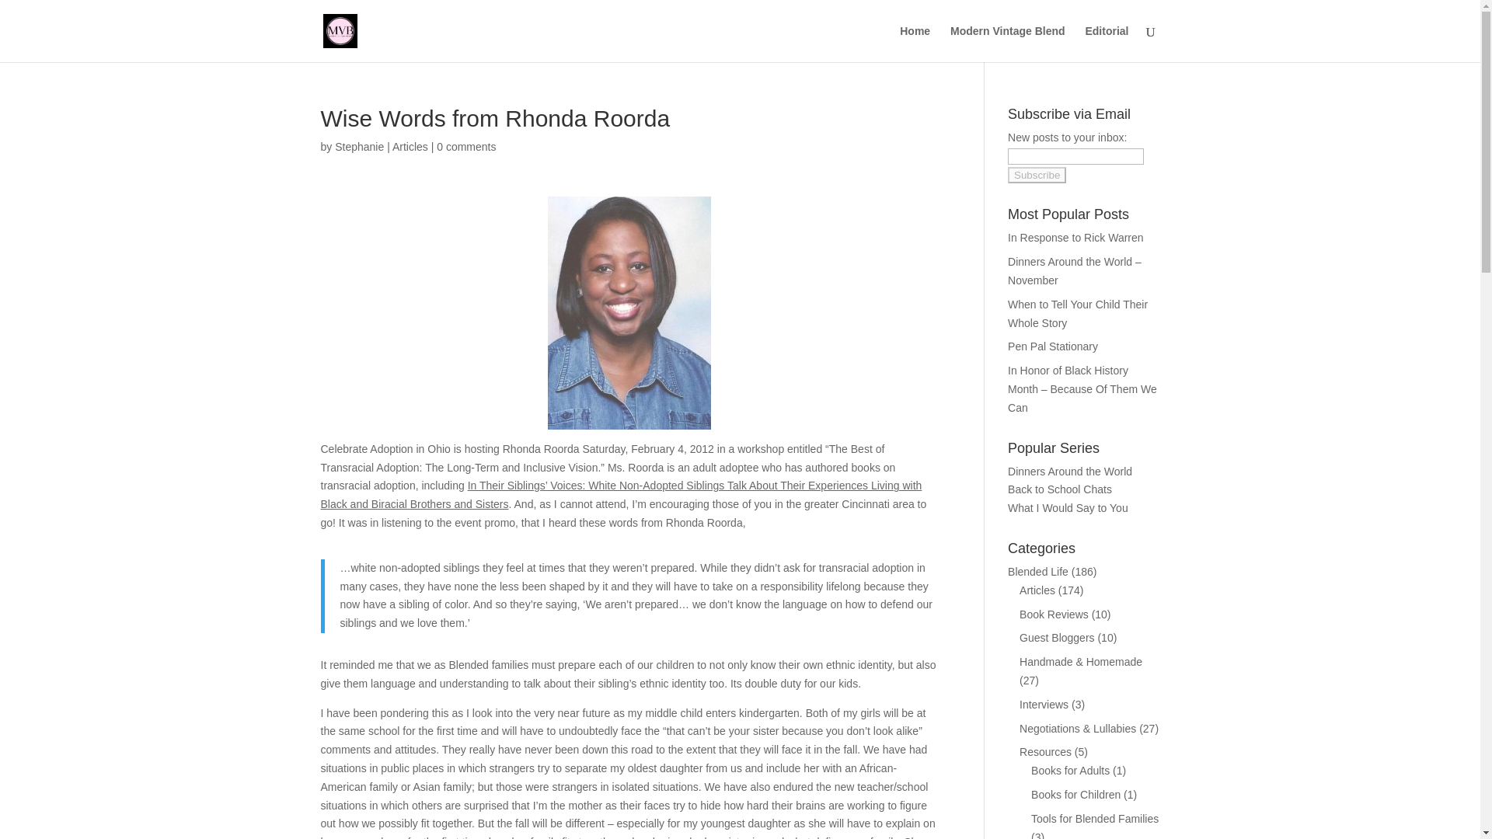 Image resolution: width=1492 pixels, height=839 pixels. I want to click on Pen Pal Stationary, so click(1053, 346).